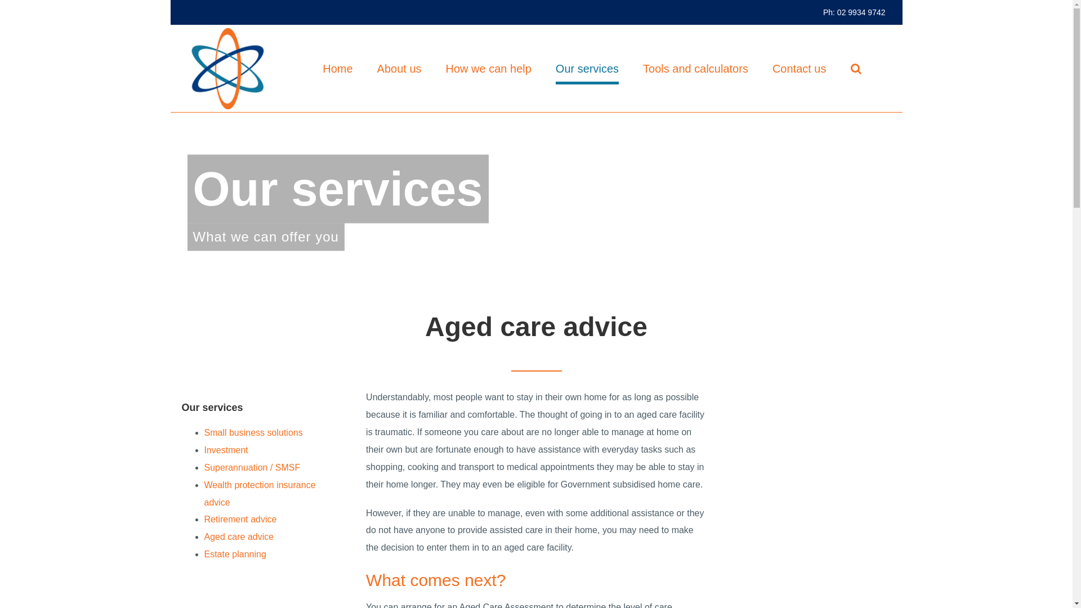 The height and width of the screenshot is (608, 1081). Describe the element at coordinates (252, 467) in the screenshot. I see `Superannuation / SMSF` at that location.